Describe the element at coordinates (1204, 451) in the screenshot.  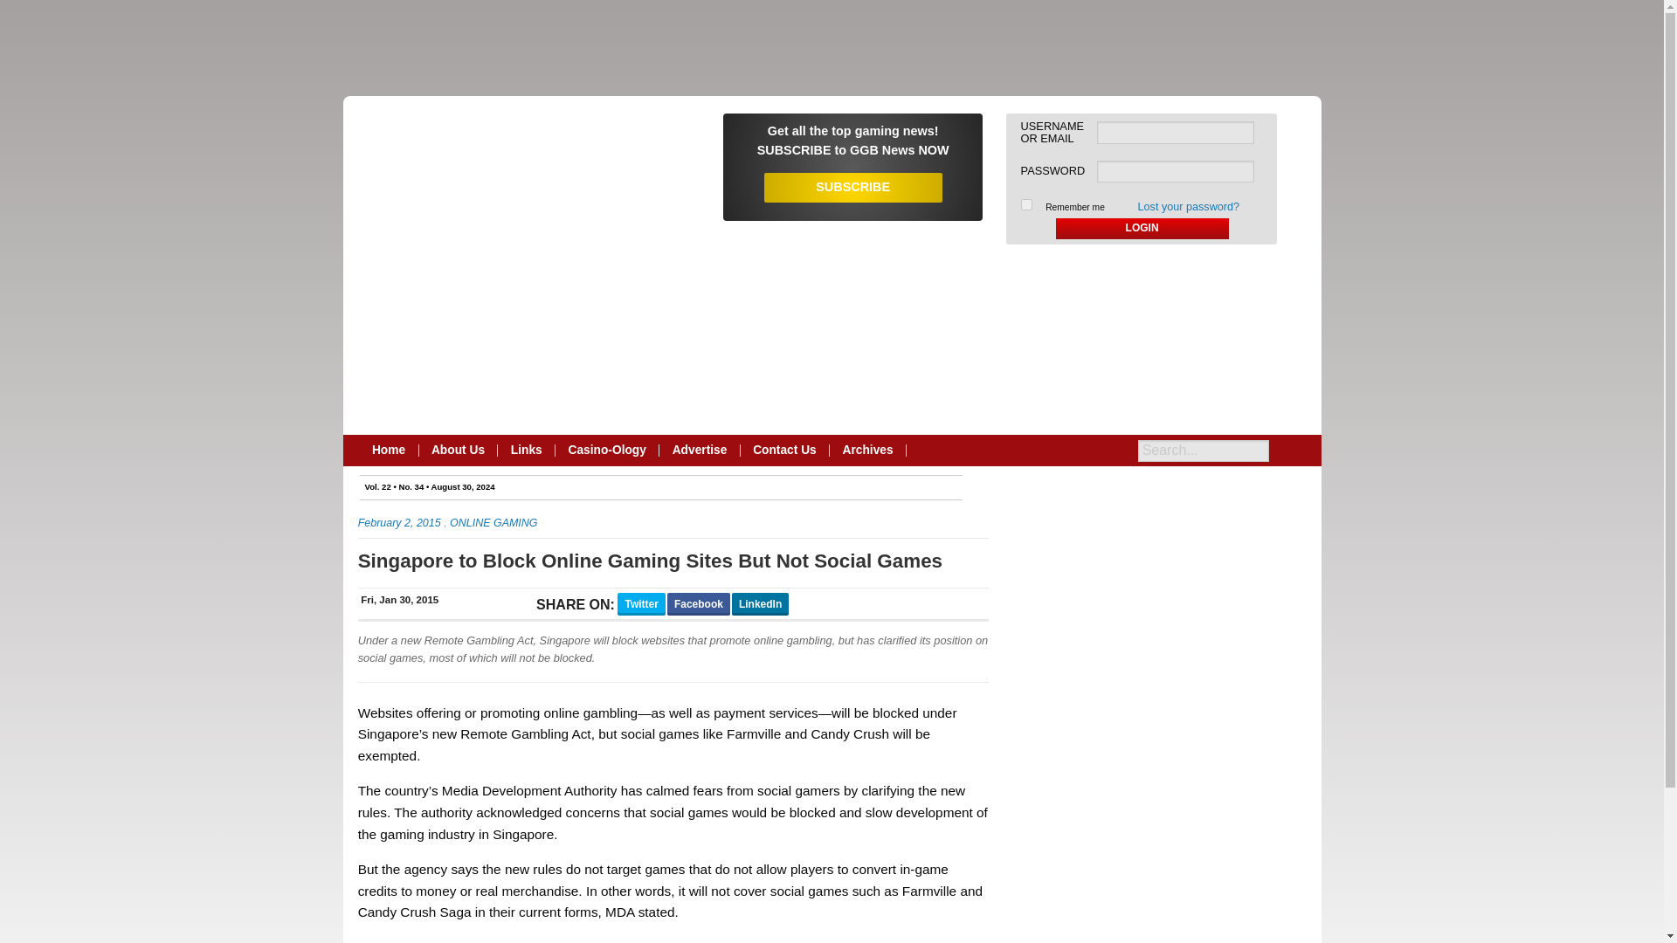
I see `Search for:` at that location.